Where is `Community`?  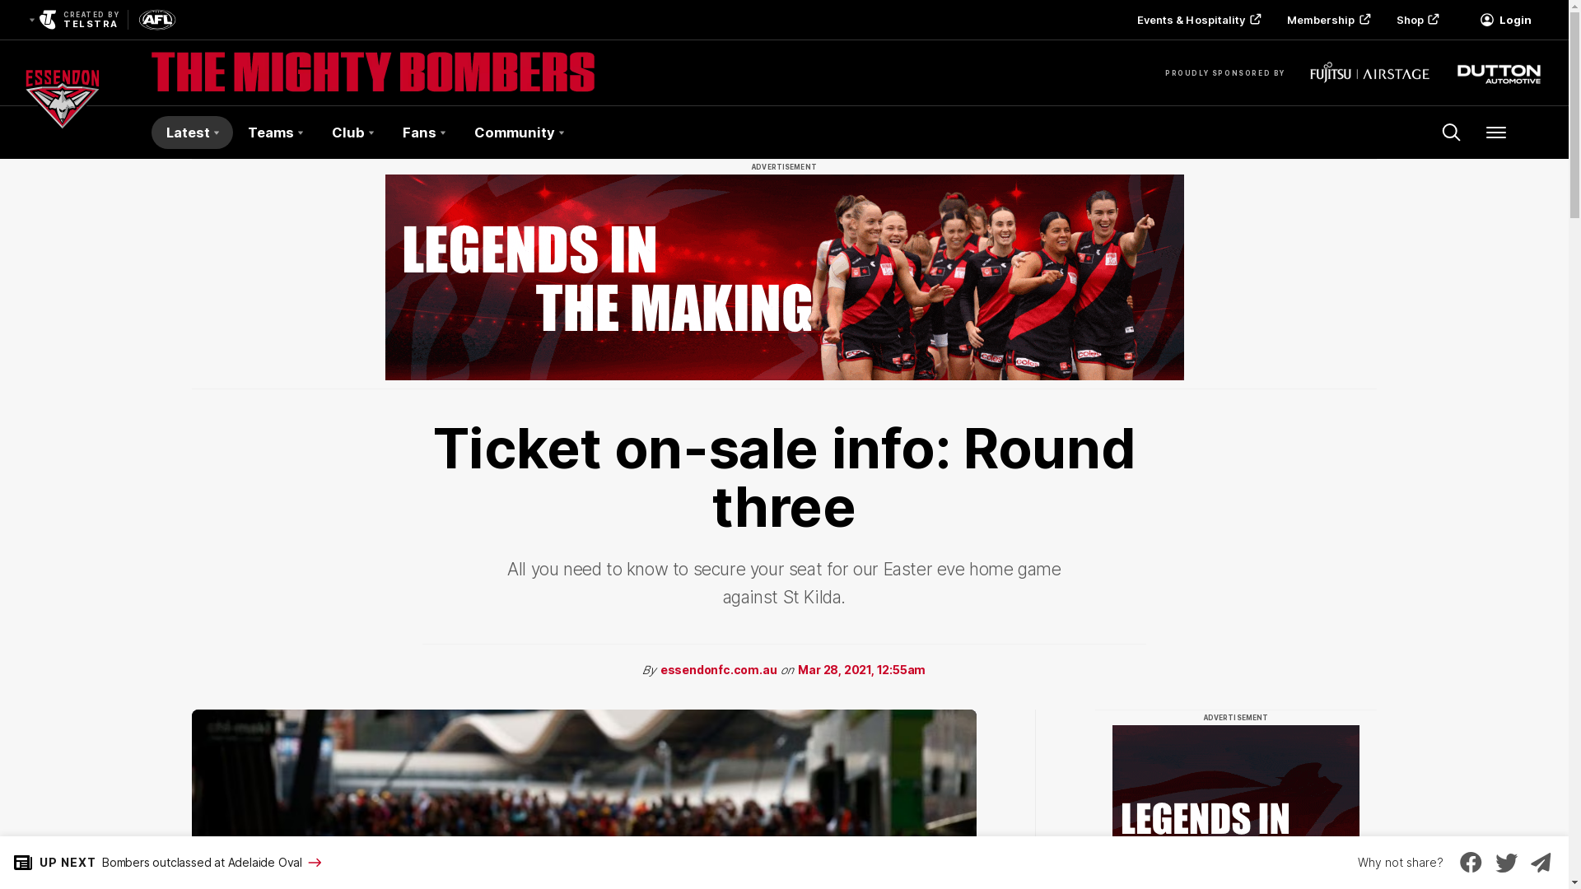
Community is located at coordinates (519, 133).